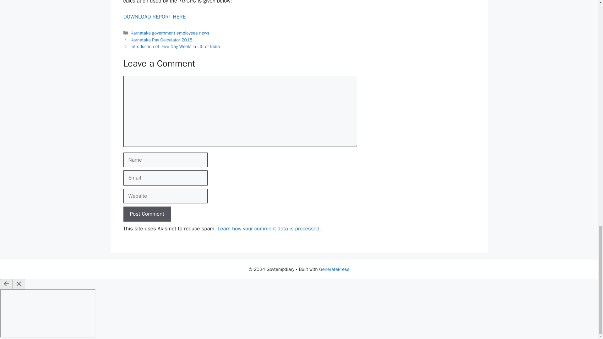  Describe the element at coordinates (269, 229) in the screenshot. I see `Learn how your comment data is processed` at that location.